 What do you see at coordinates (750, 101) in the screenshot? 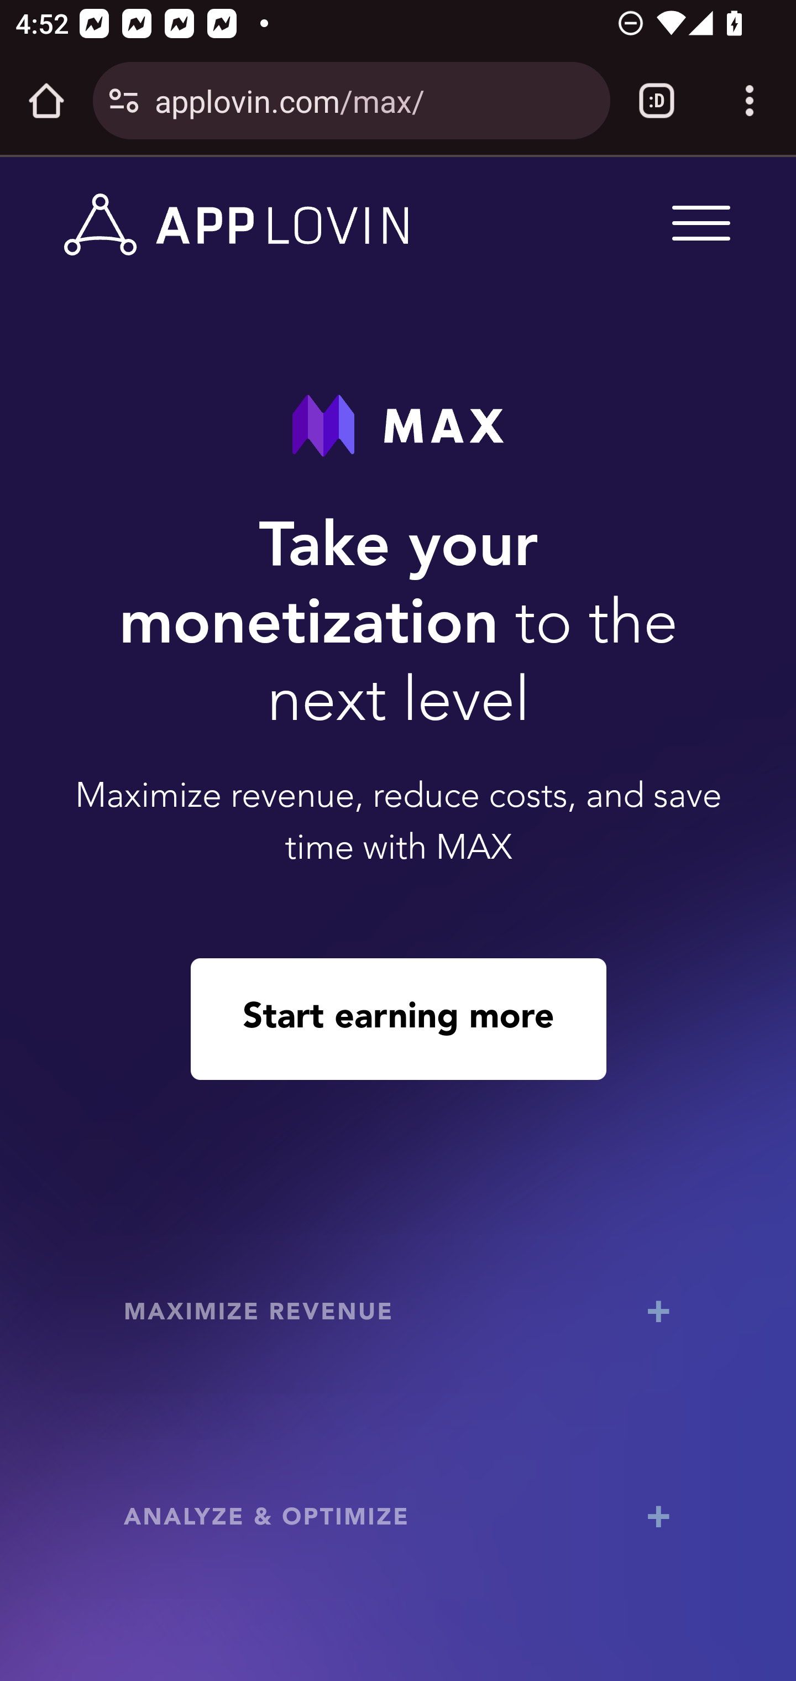
I see `Customize and control Google Chrome` at bounding box center [750, 101].